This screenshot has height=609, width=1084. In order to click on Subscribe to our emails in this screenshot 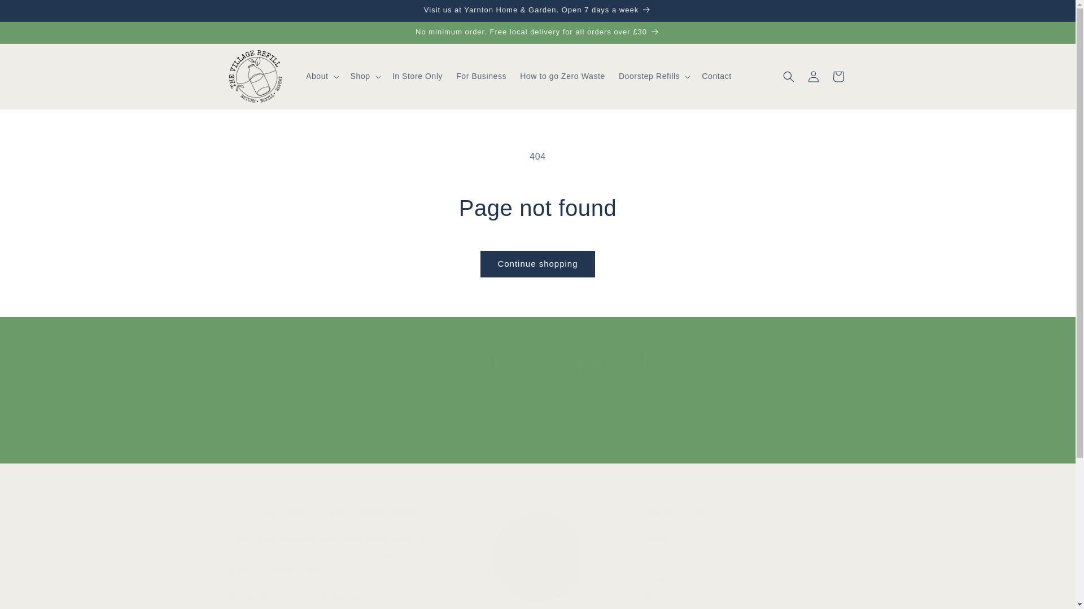, I will do `click(34, 13)`.